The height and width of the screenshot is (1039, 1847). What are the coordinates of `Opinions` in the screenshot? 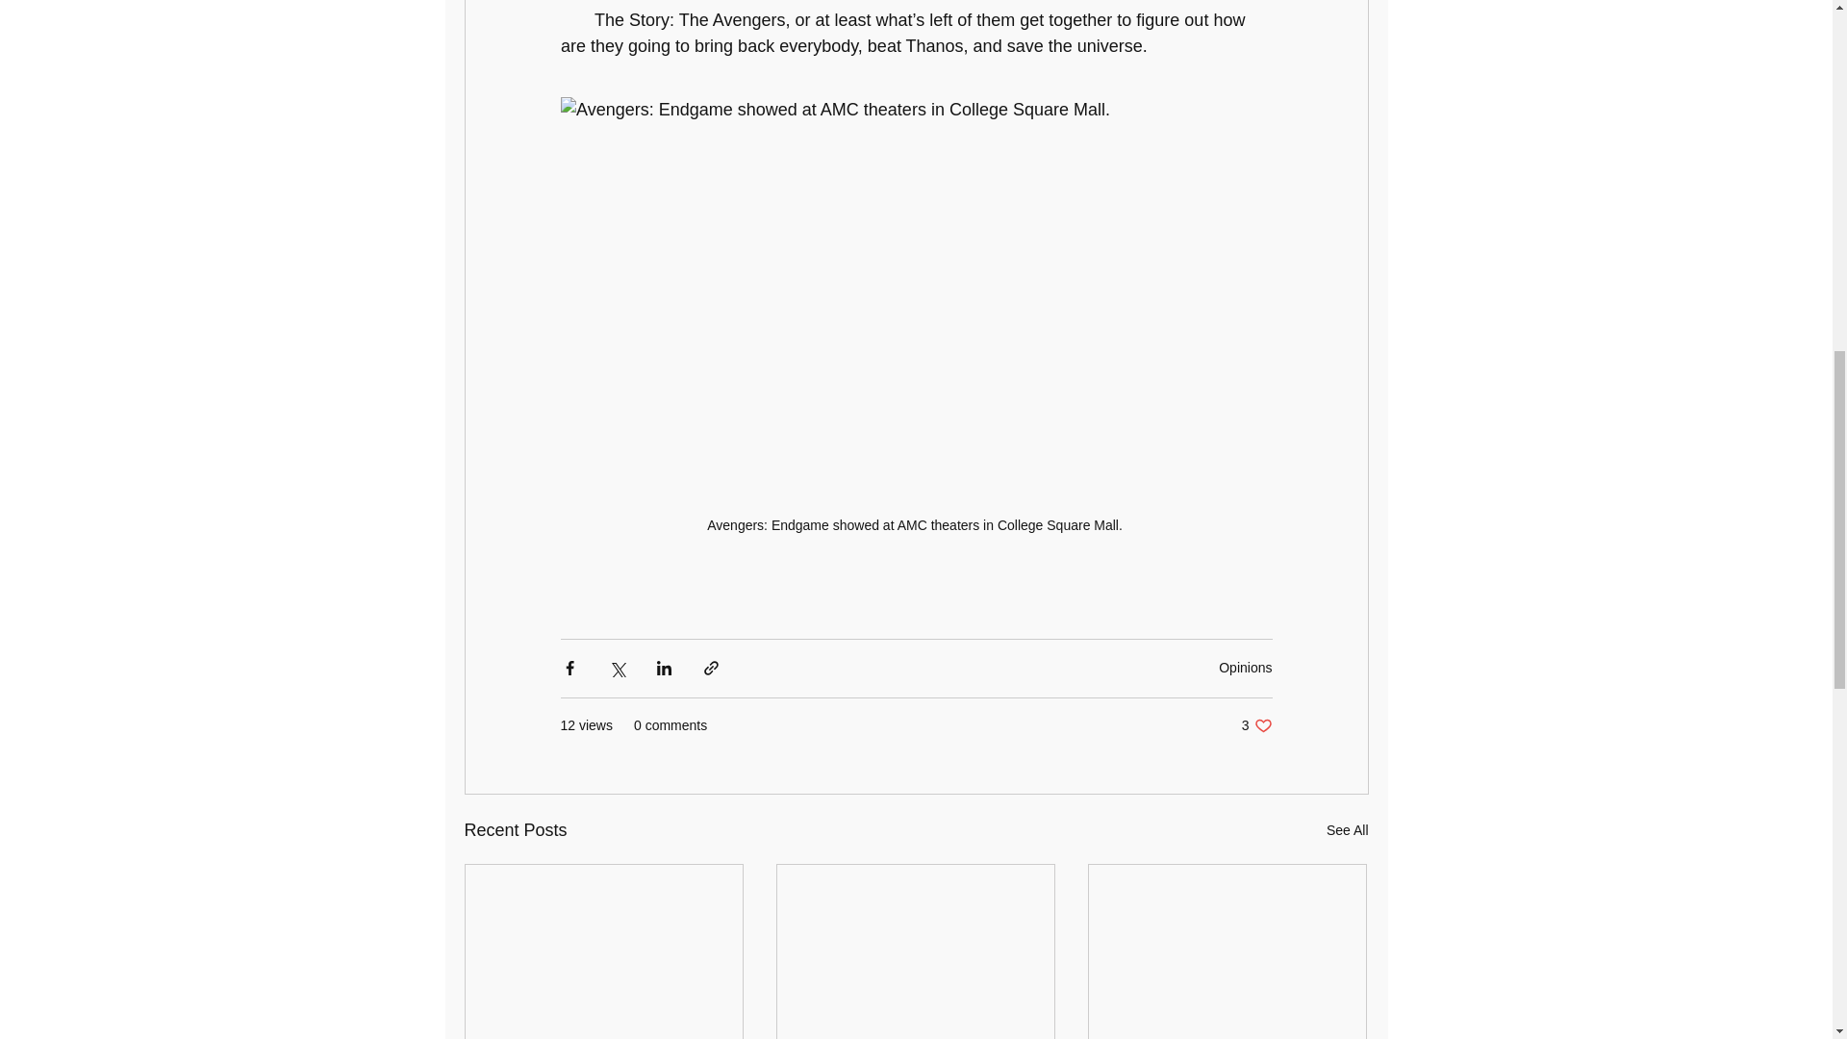 It's located at (1245, 668).